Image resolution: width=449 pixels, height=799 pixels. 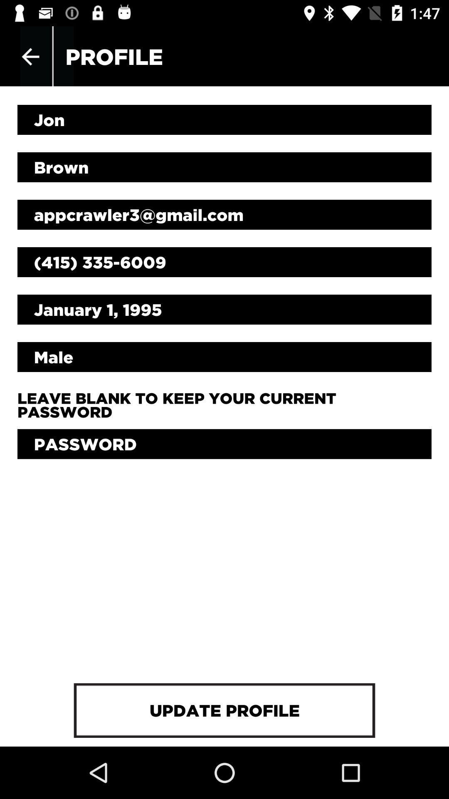 What do you see at coordinates (30, 57) in the screenshot?
I see `open the item next to profile icon` at bounding box center [30, 57].